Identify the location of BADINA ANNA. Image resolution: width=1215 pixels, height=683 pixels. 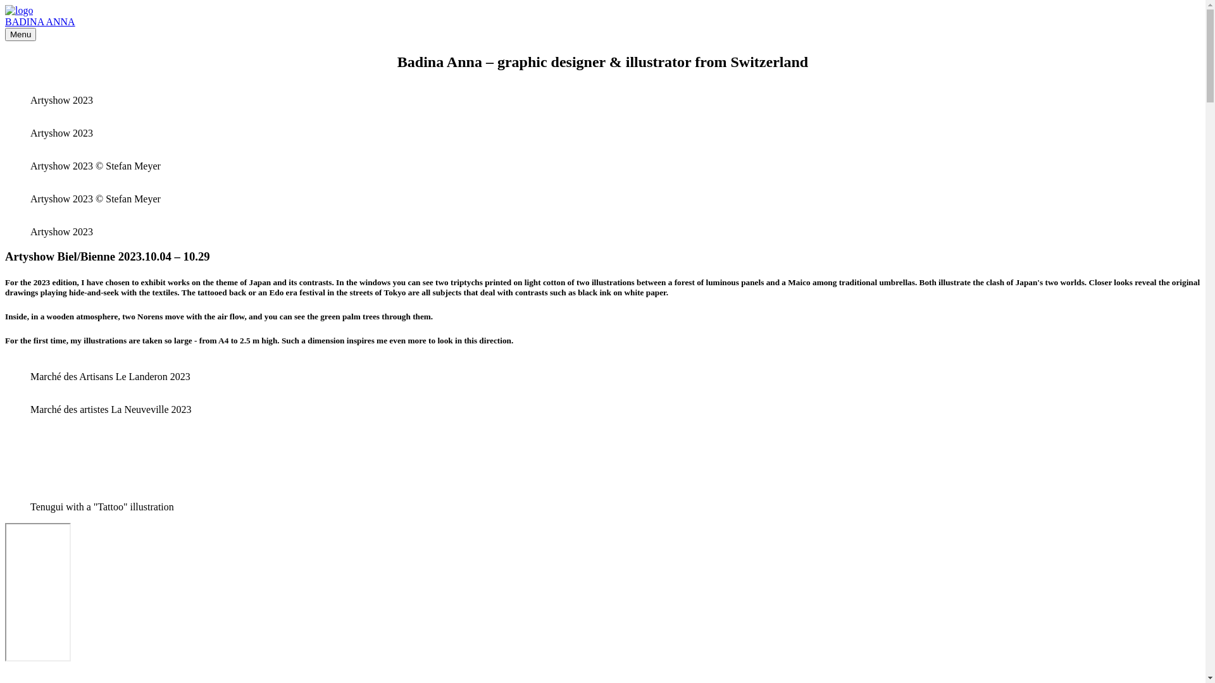
(40, 22).